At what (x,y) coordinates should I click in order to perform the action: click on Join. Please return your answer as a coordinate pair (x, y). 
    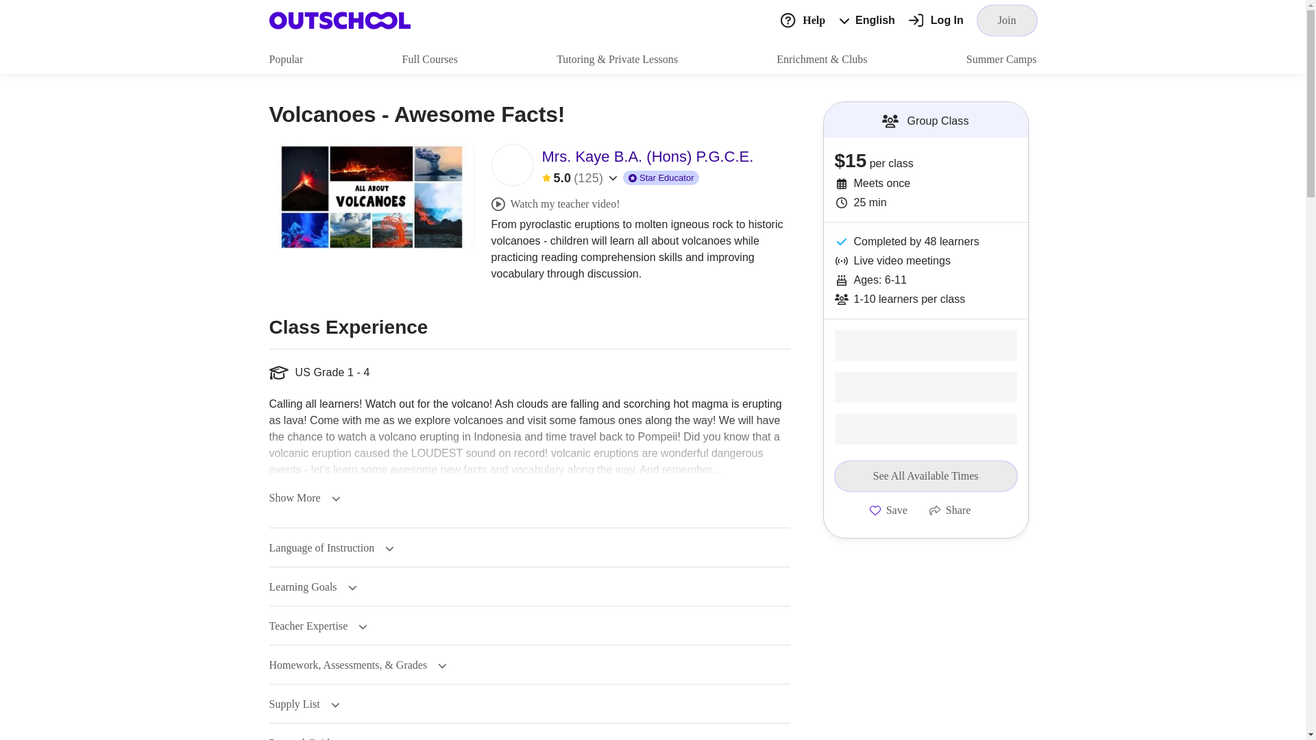
    Looking at the image, I should click on (1007, 20).